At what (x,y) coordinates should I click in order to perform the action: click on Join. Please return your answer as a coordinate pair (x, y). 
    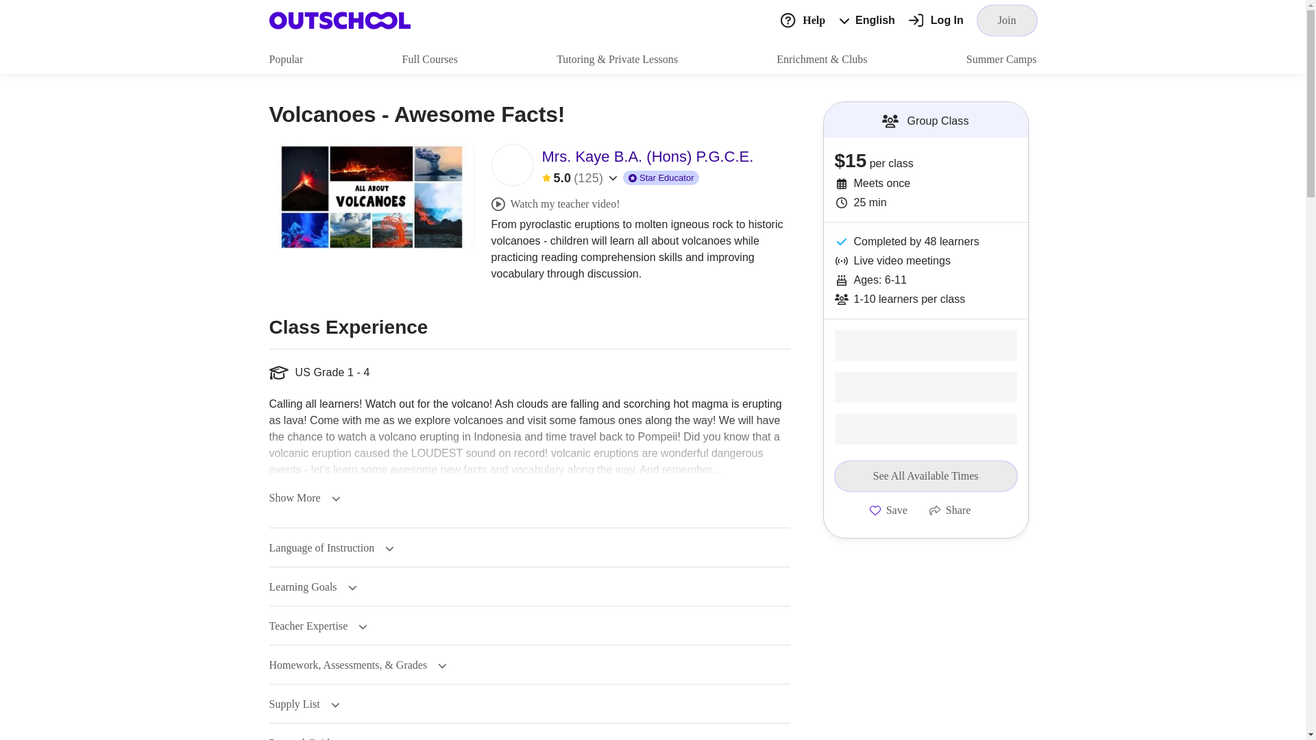
    Looking at the image, I should click on (1007, 20).